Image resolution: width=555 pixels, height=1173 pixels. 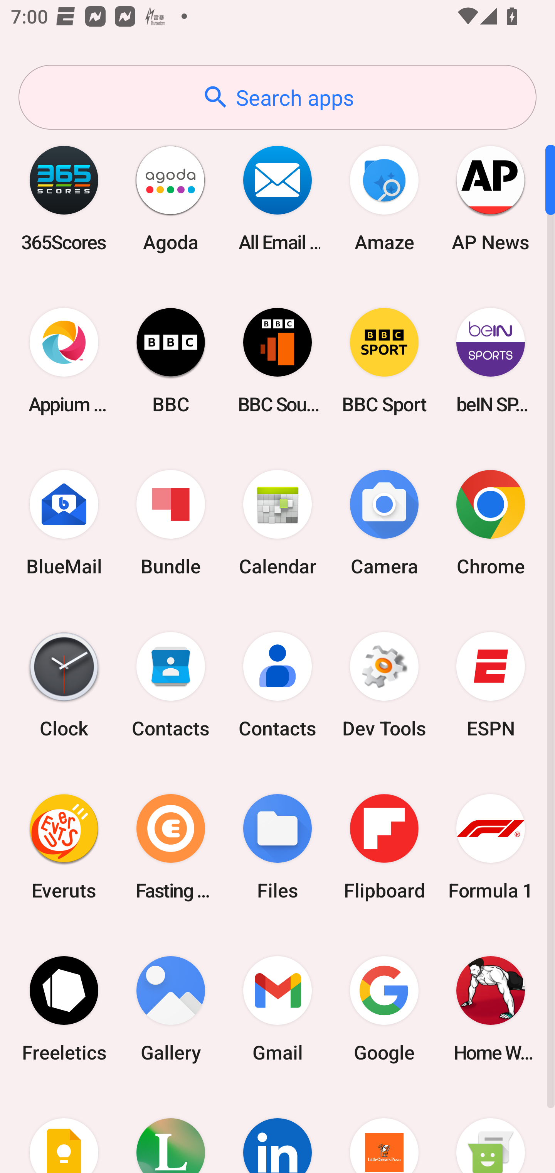 I want to click on Flipboard, so click(x=384, y=847).